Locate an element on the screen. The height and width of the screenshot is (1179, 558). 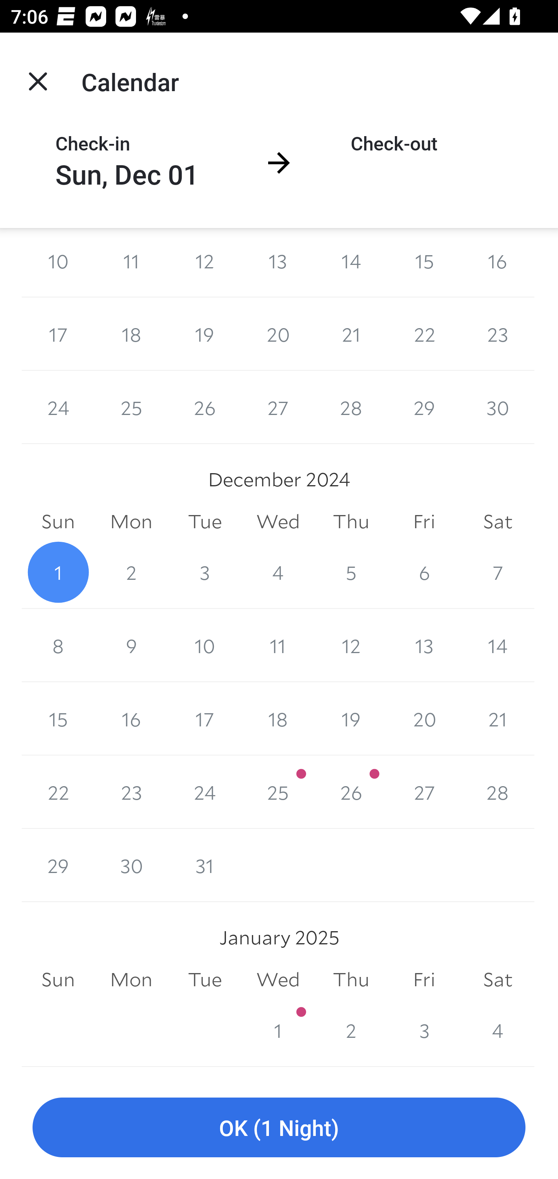
11 11 November 2024 is located at coordinates (131, 262).